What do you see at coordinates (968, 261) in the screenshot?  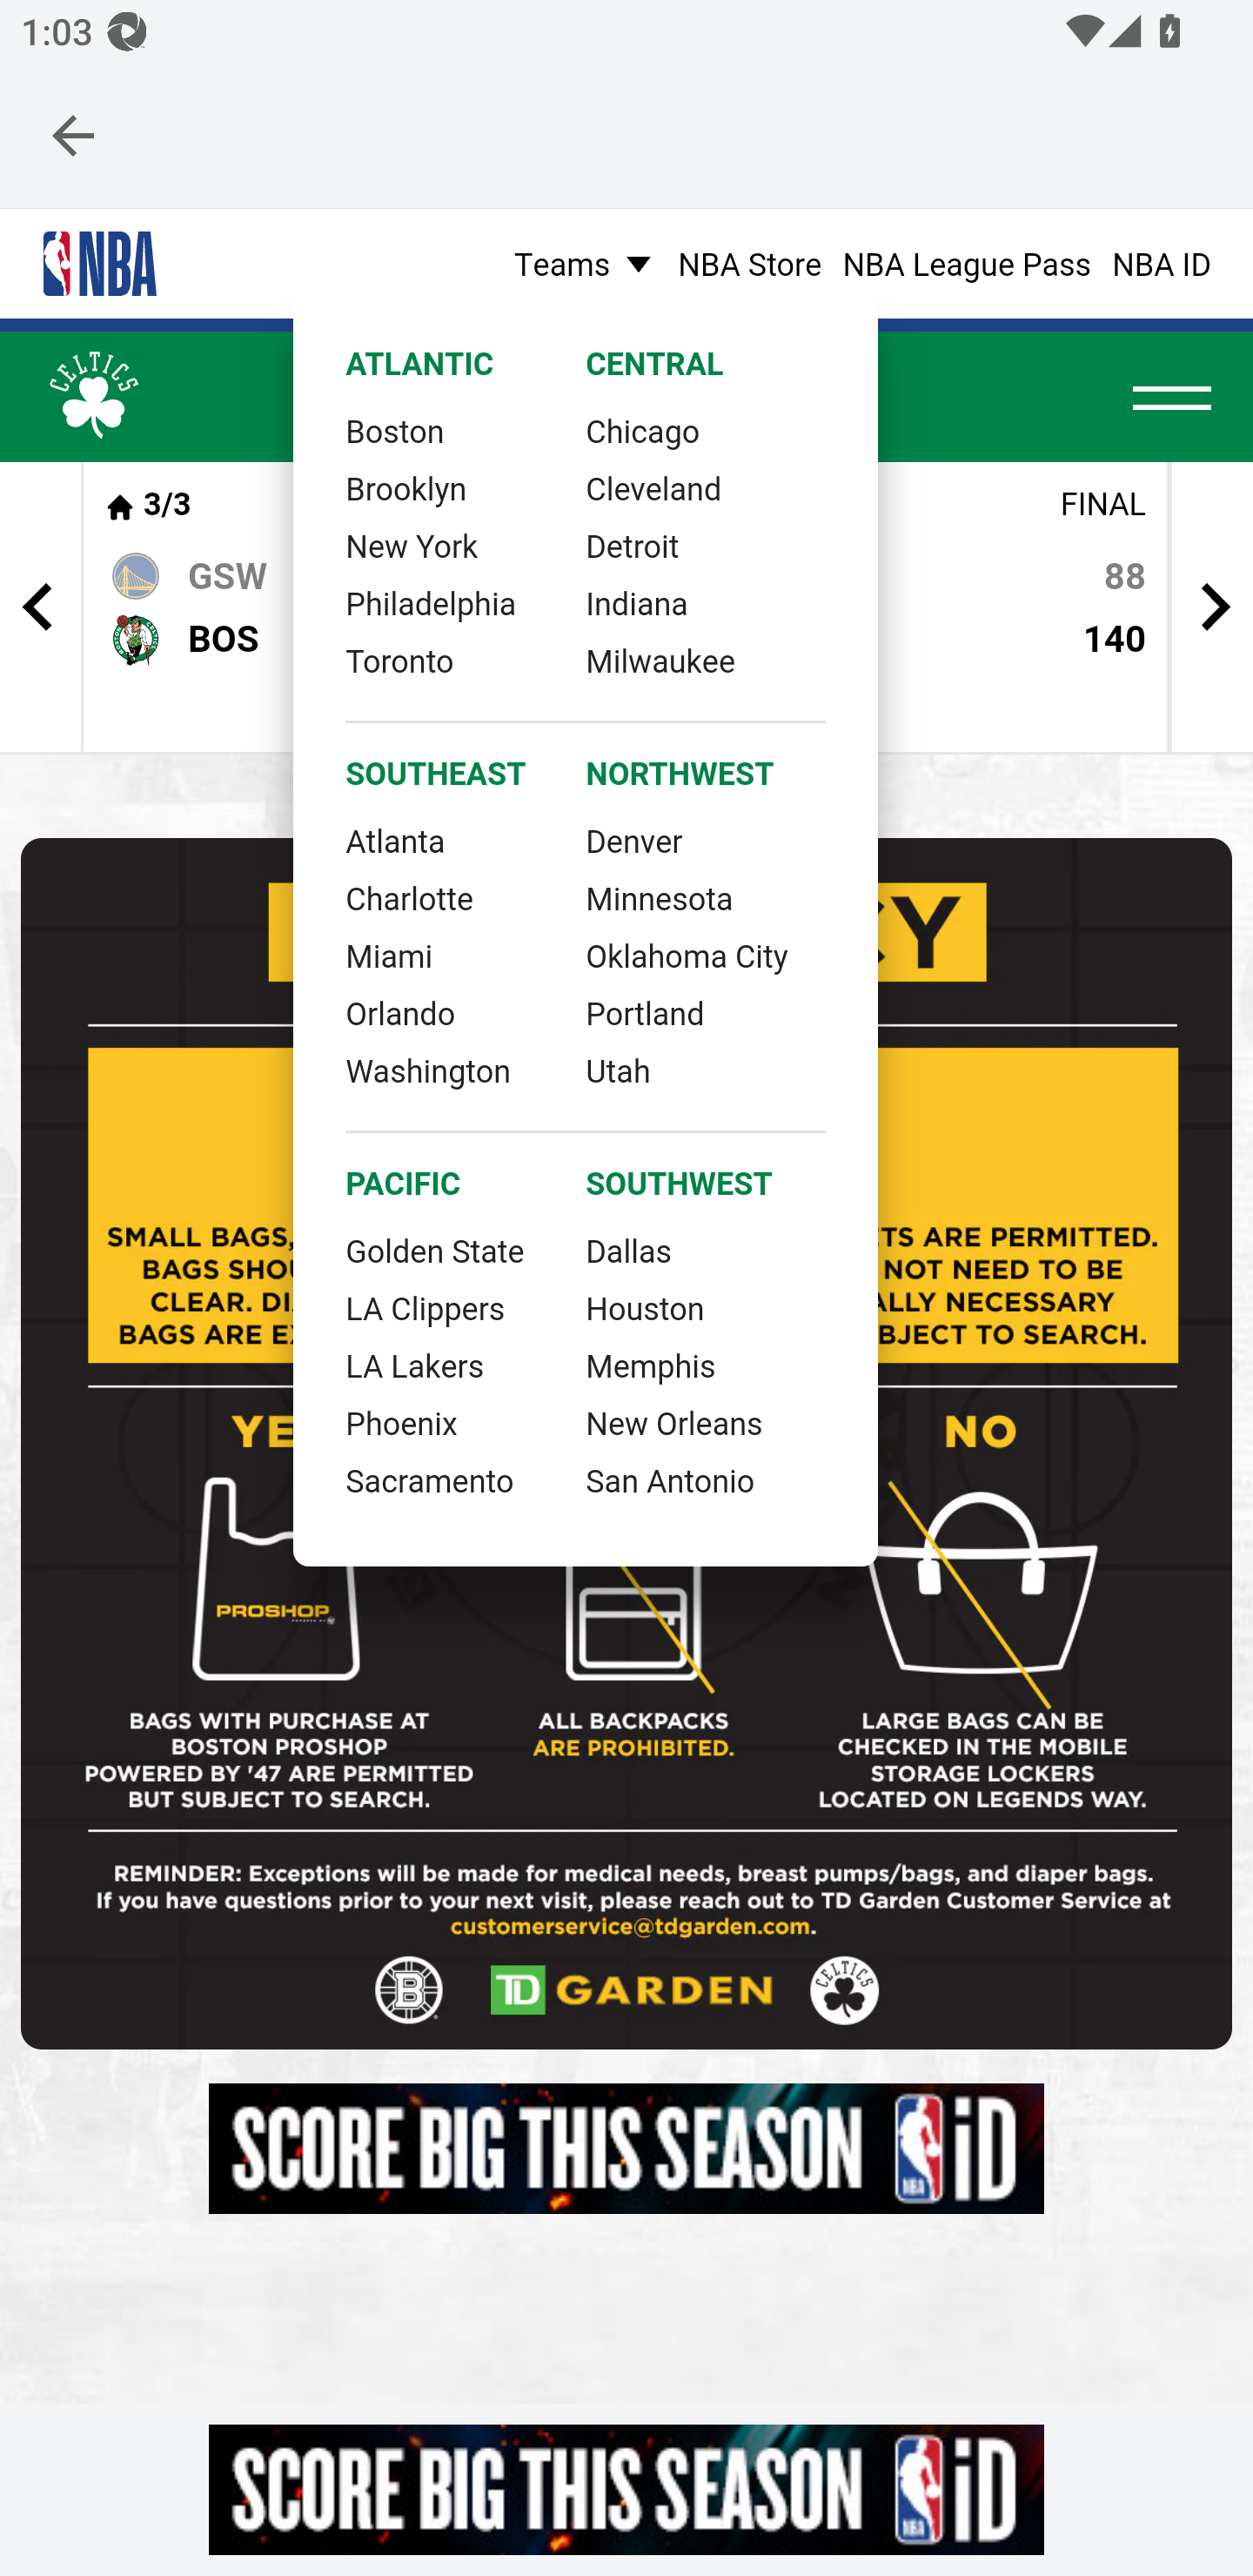 I see `NBA League Pass NBA League Pass NBA League Pass` at bounding box center [968, 261].